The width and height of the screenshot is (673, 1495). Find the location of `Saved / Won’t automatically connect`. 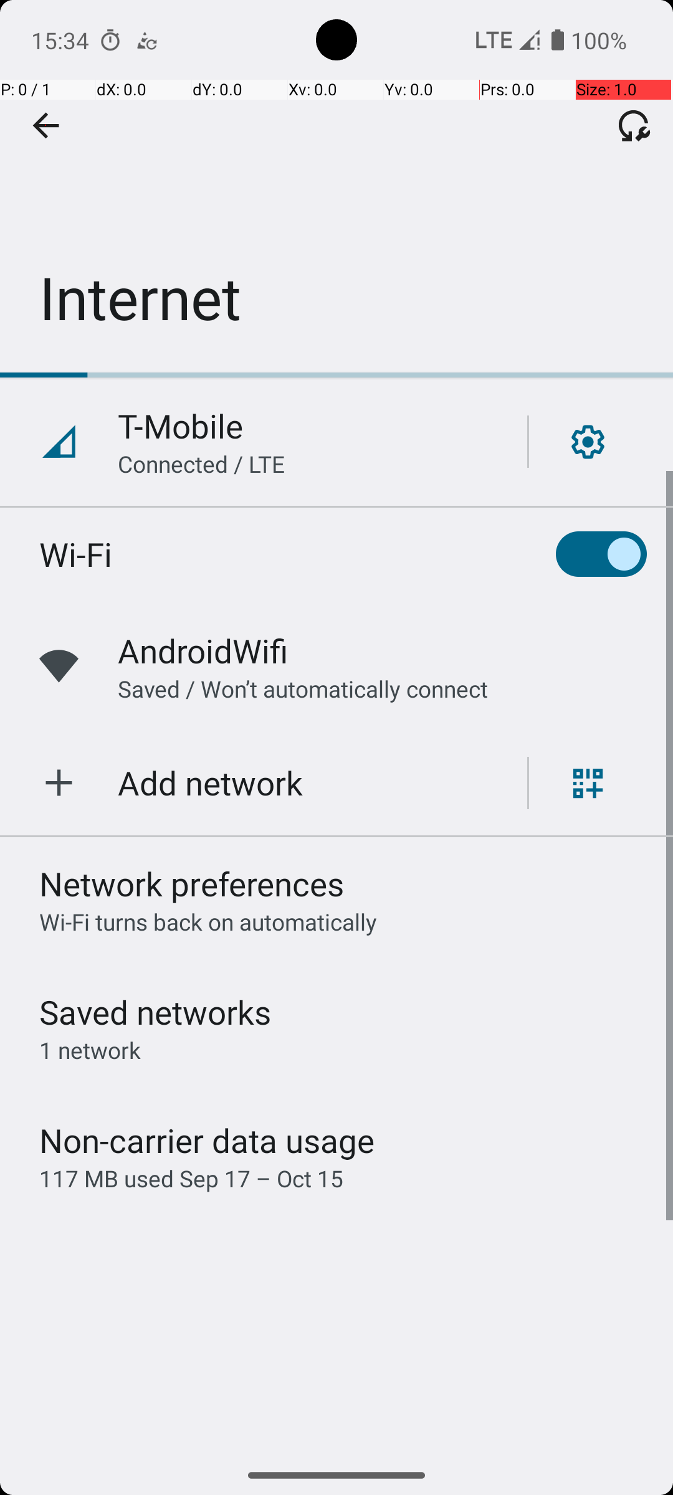

Saved / Won’t automatically connect is located at coordinates (303, 689).